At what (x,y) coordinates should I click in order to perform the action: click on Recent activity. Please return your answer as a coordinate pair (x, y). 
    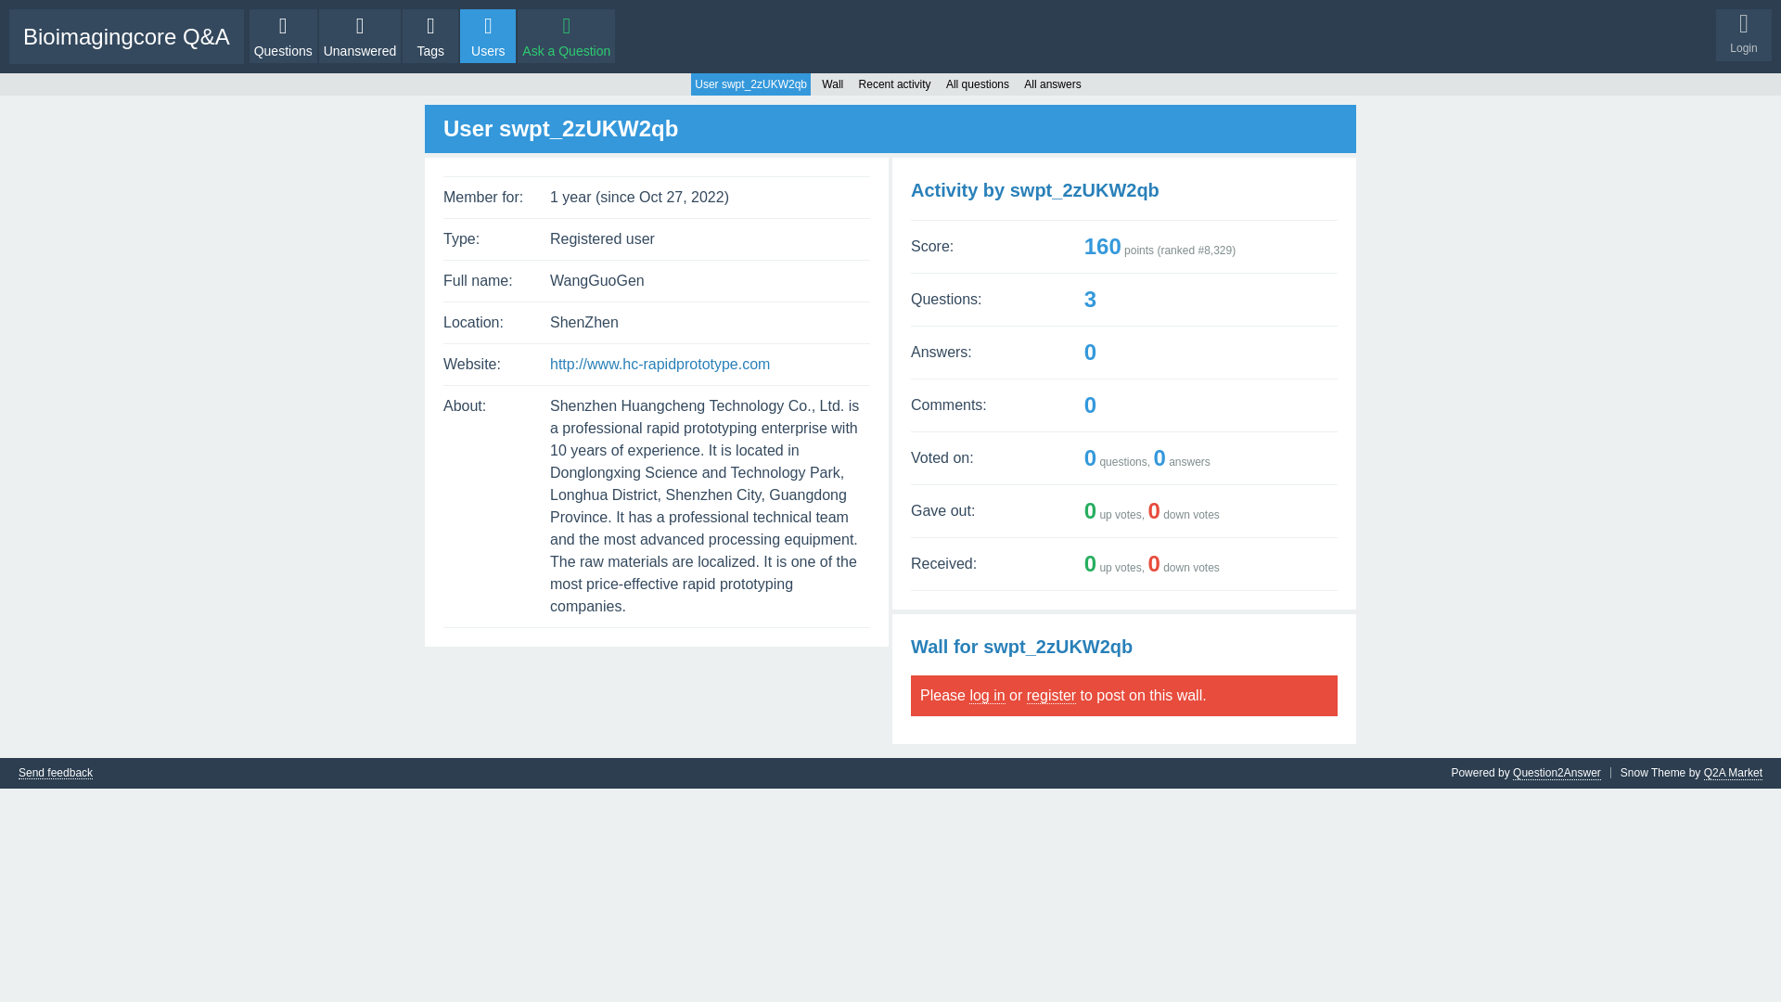
    Looking at the image, I should click on (894, 83).